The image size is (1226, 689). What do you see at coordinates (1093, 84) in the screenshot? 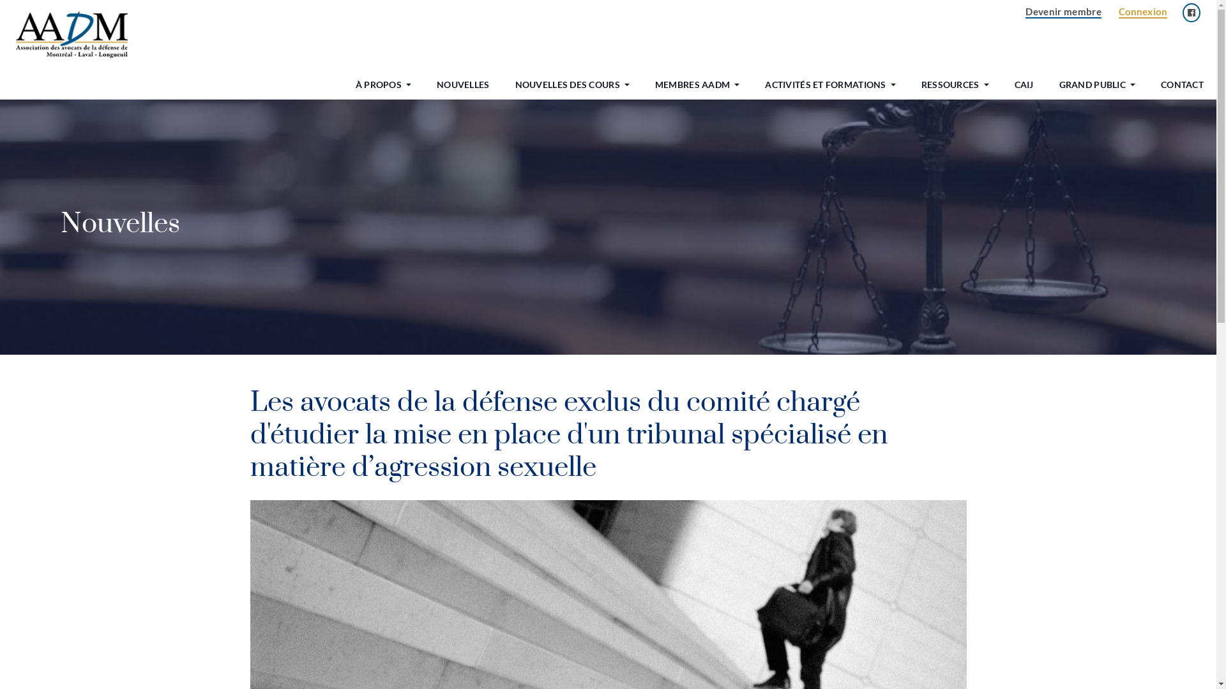
I see `GRAND PUBLIC` at bounding box center [1093, 84].